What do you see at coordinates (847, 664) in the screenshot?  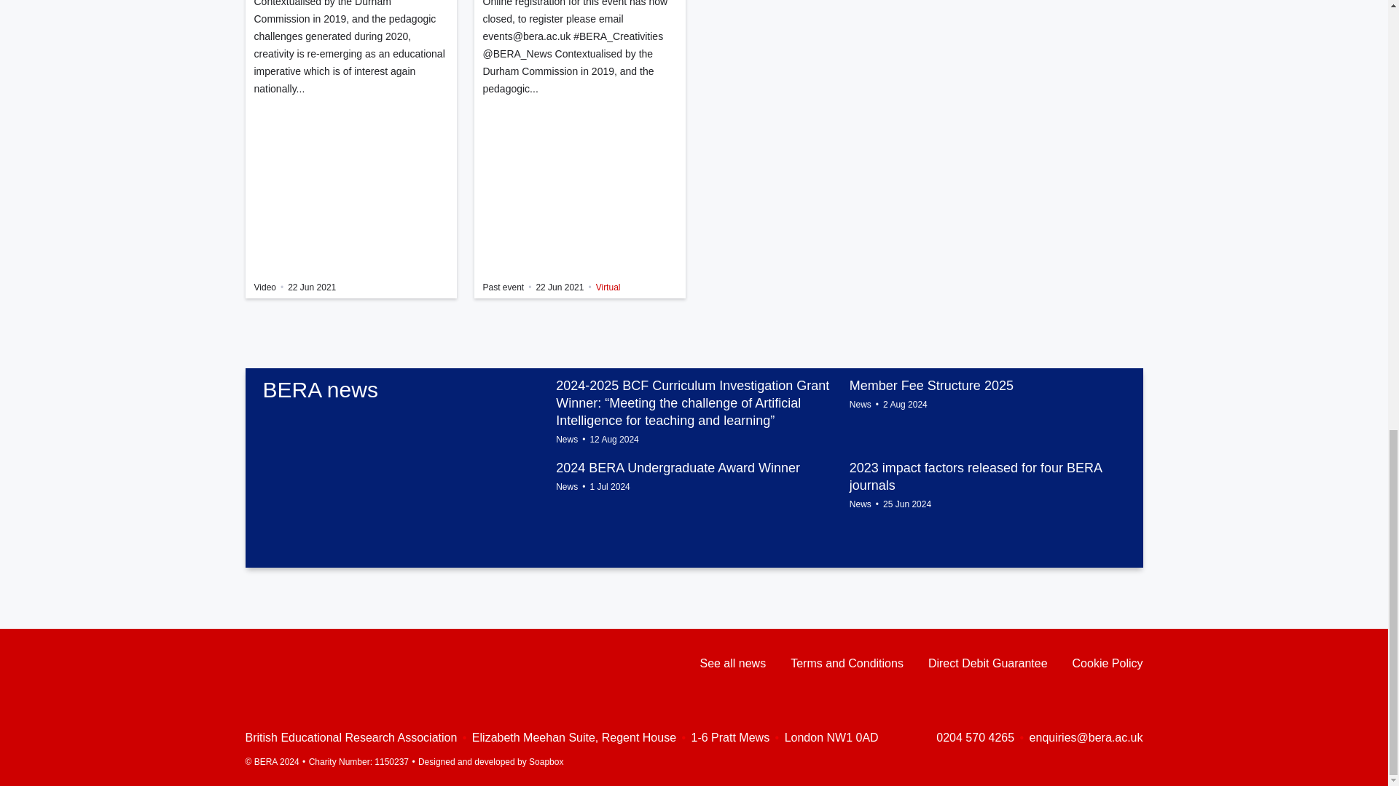 I see `Terms and Conditions` at bounding box center [847, 664].